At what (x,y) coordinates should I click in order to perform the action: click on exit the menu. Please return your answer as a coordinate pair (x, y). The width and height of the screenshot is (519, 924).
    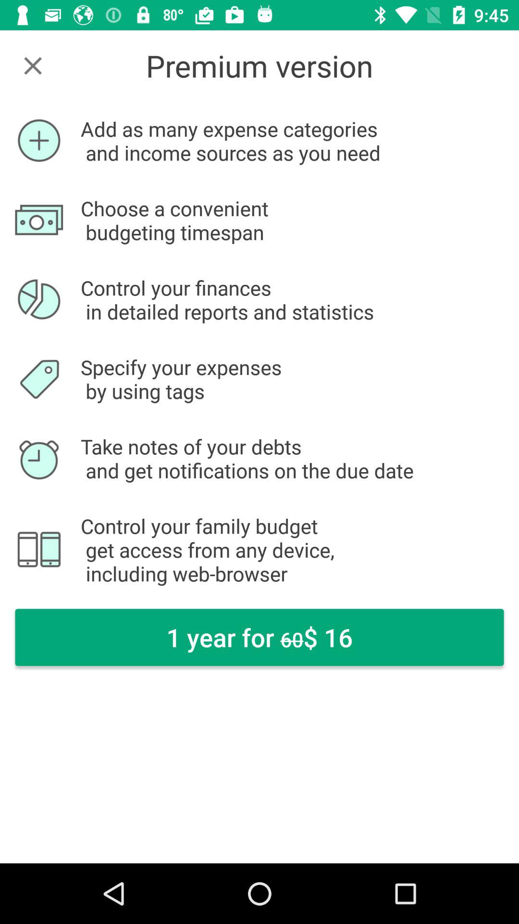
    Looking at the image, I should click on (33, 65).